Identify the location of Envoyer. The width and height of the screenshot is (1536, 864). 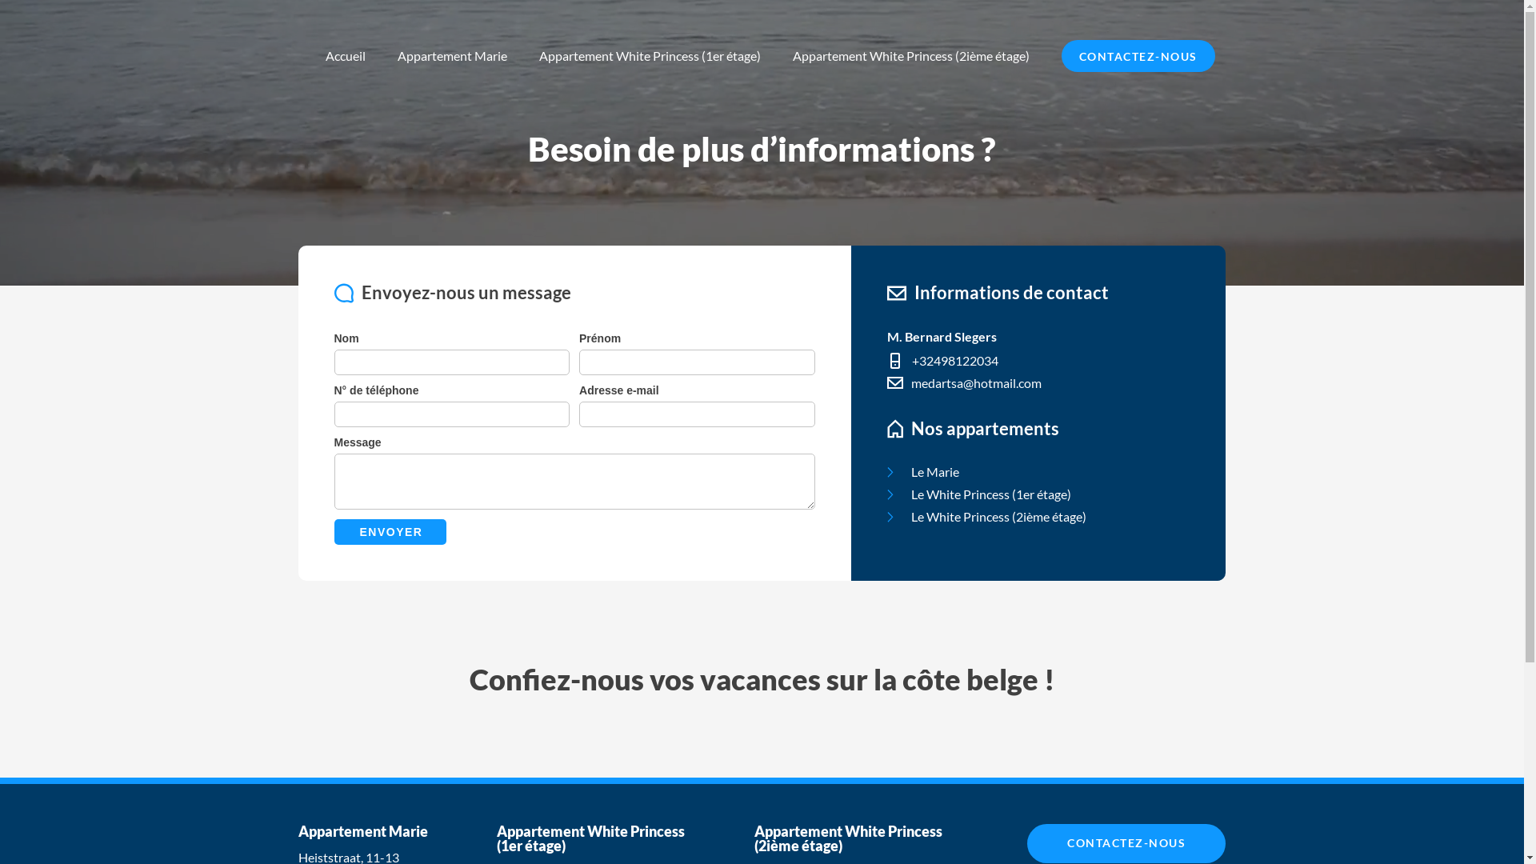
(390, 532).